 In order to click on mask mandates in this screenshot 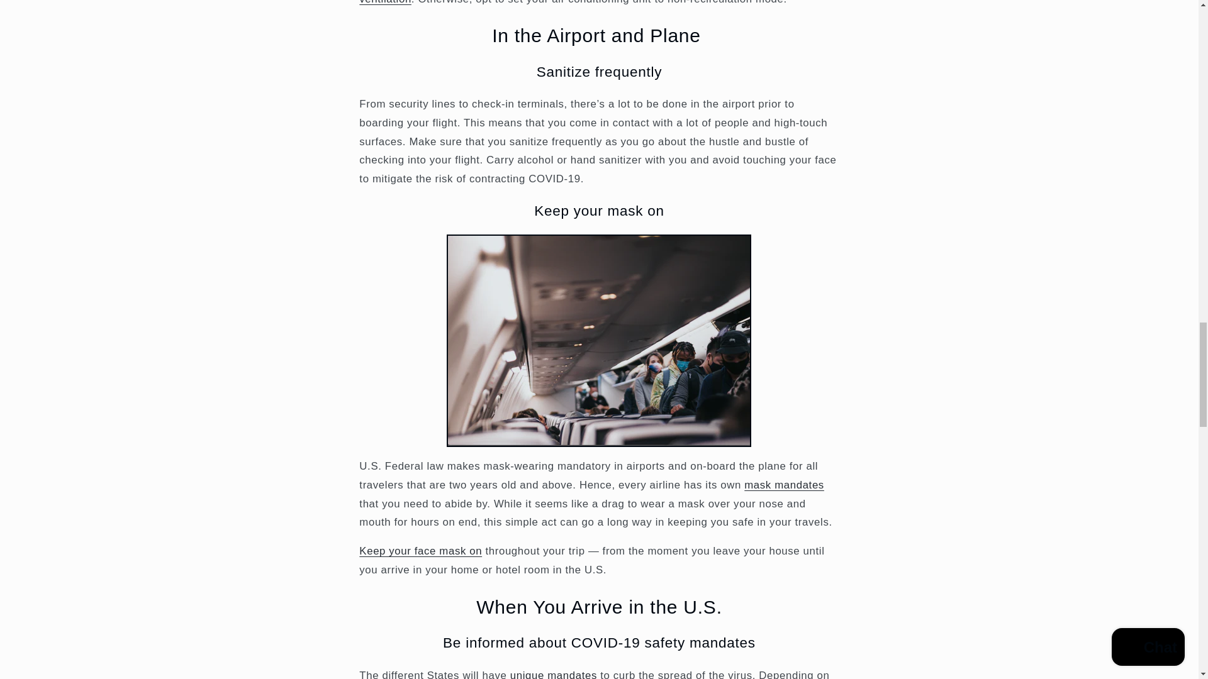, I will do `click(784, 485)`.